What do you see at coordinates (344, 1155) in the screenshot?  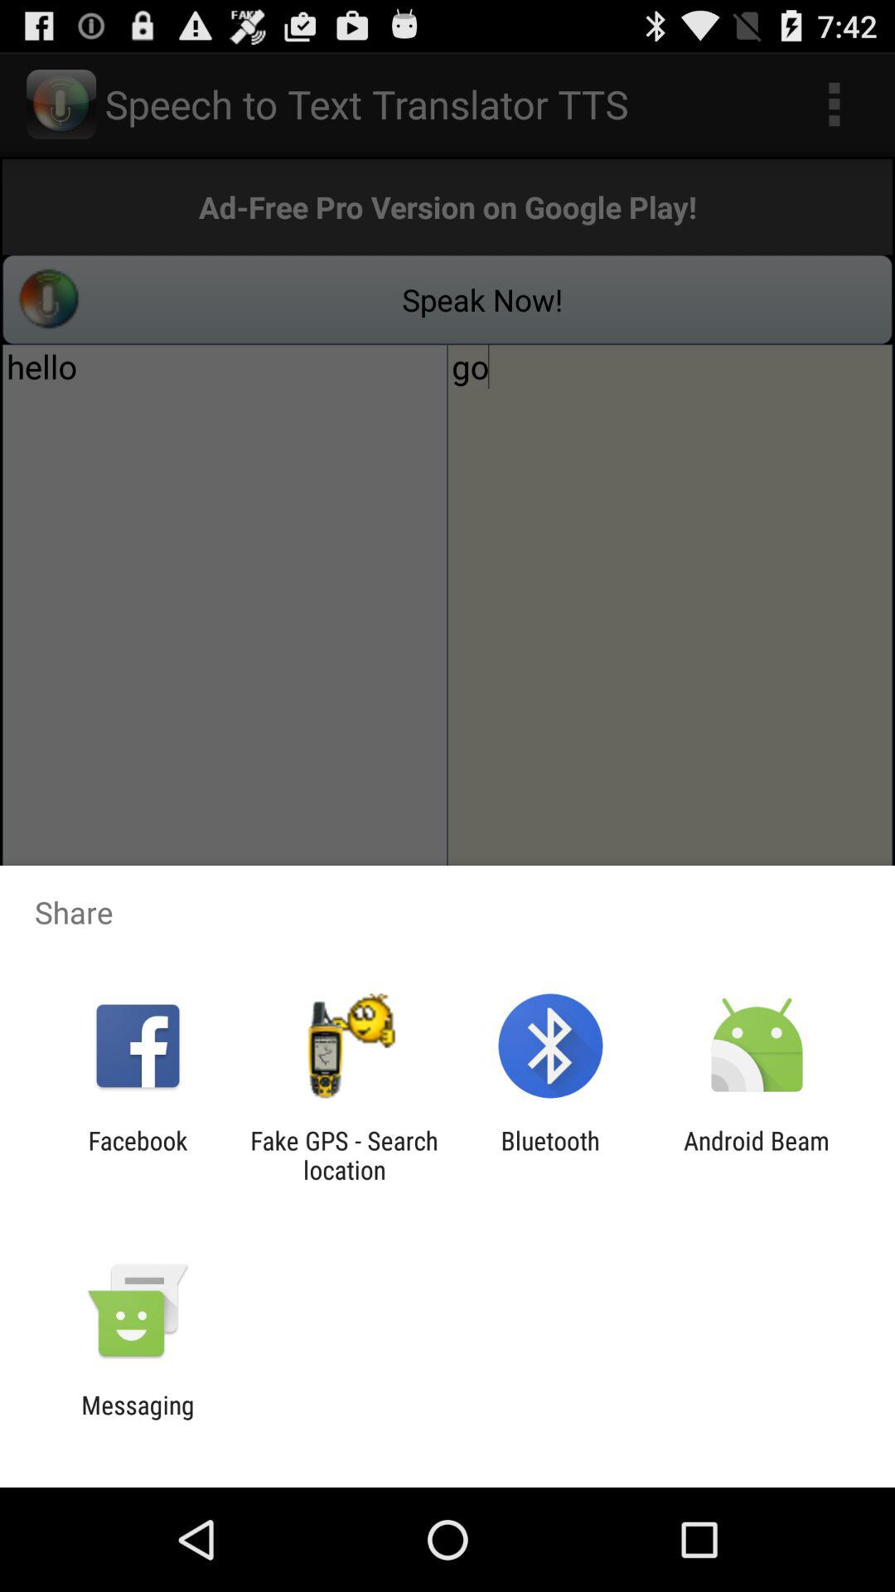 I see `launch the app next to the bluetooth app` at bounding box center [344, 1155].